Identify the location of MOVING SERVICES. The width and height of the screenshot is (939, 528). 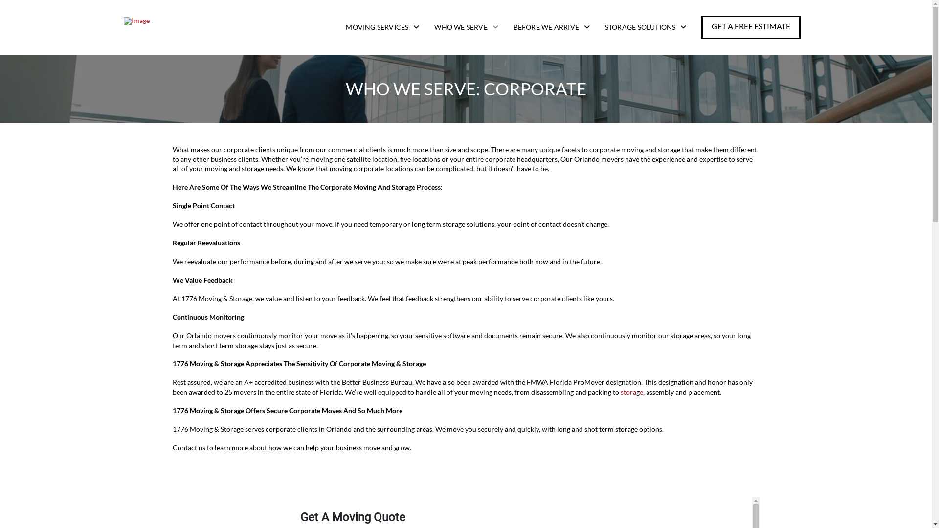
(382, 27).